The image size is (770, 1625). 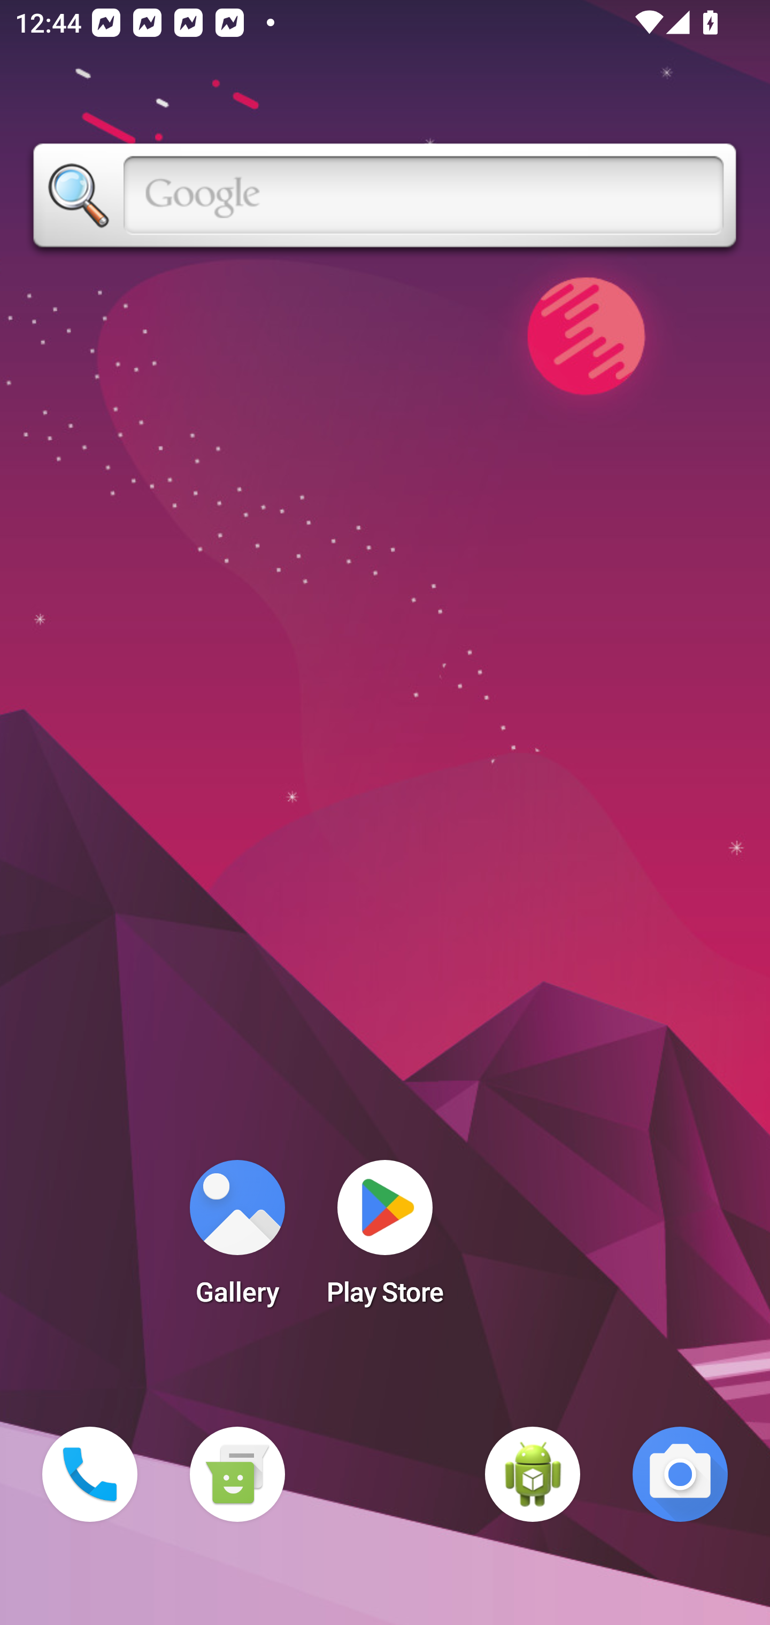 I want to click on Camera, so click(x=680, y=1474).